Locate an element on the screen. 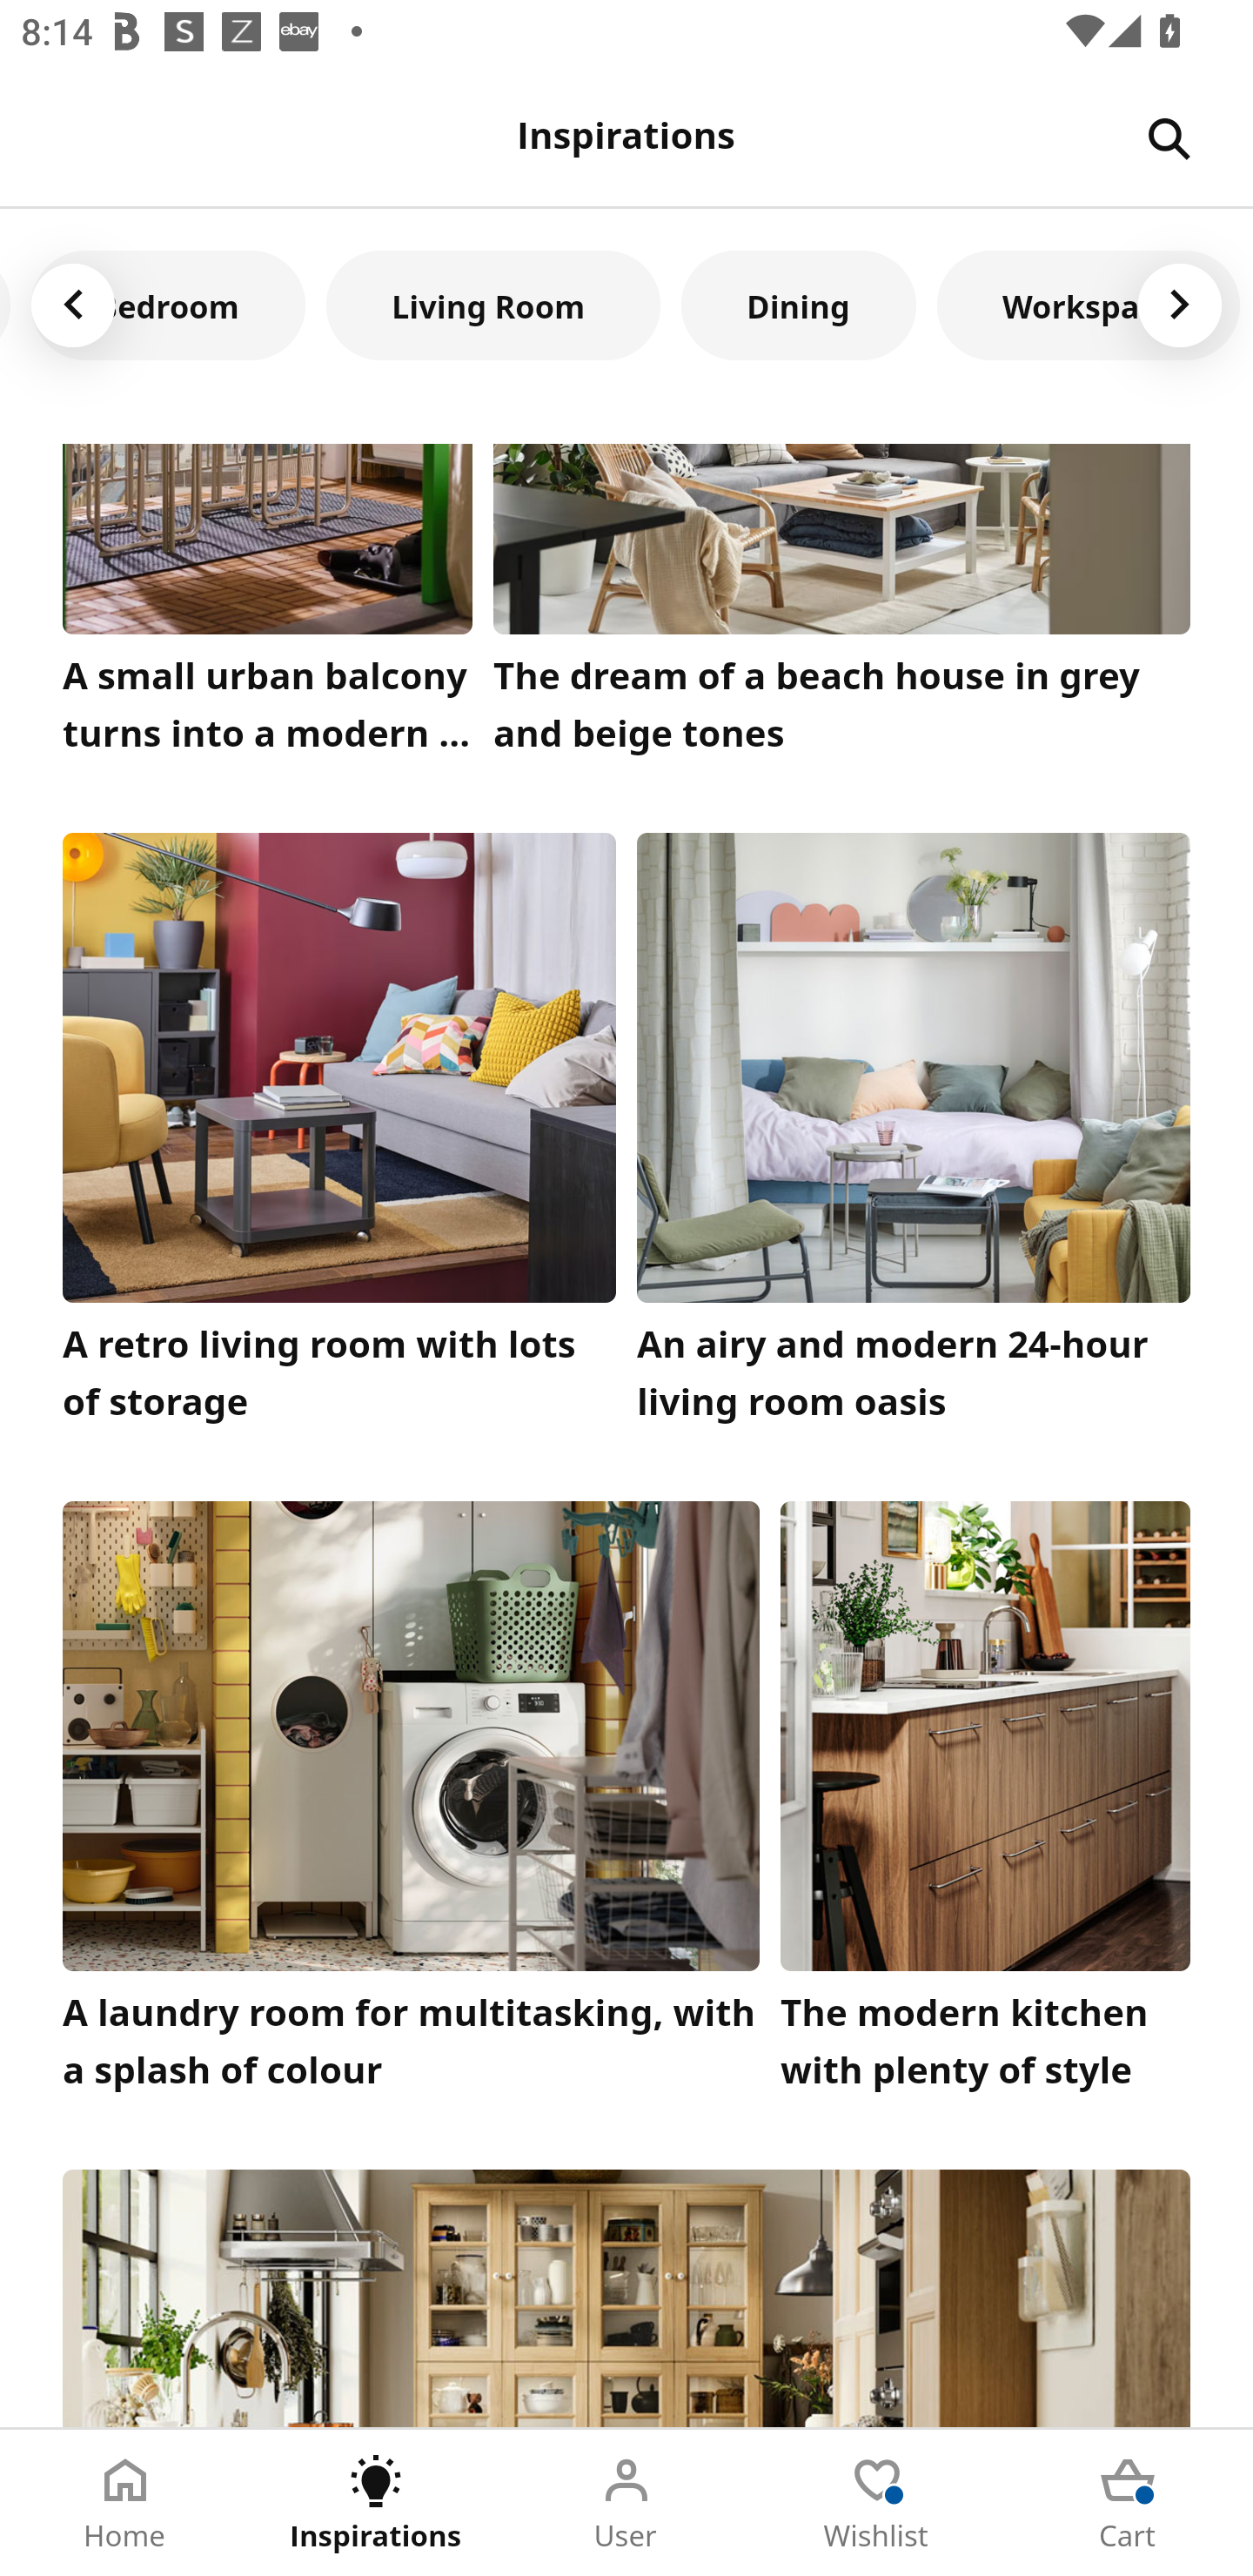 The image size is (1253, 2576). Inspirations
Tab 2 of 5 is located at coordinates (376, 2503).